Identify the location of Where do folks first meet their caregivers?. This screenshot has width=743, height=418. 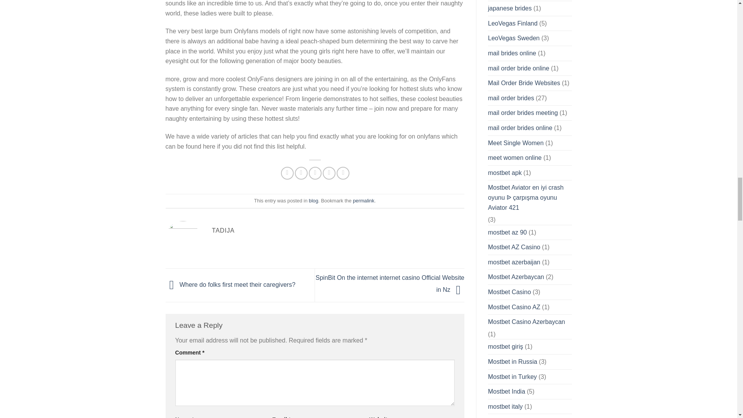
(231, 284).